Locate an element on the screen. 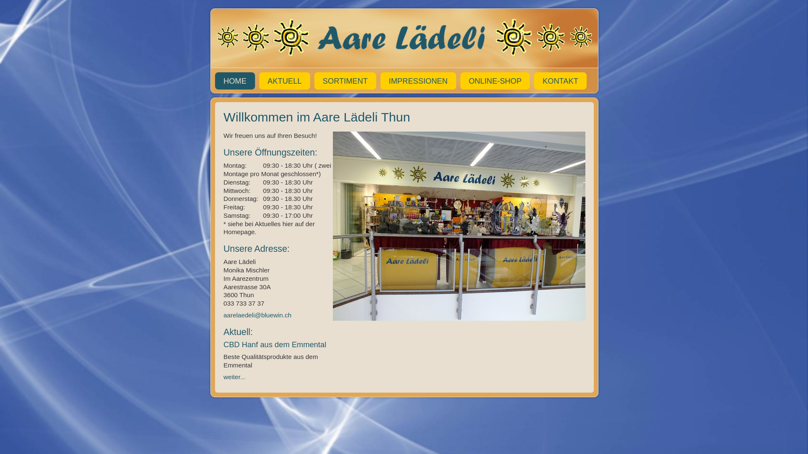  ONLINE-SHOP is located at coordinates (495, 81).